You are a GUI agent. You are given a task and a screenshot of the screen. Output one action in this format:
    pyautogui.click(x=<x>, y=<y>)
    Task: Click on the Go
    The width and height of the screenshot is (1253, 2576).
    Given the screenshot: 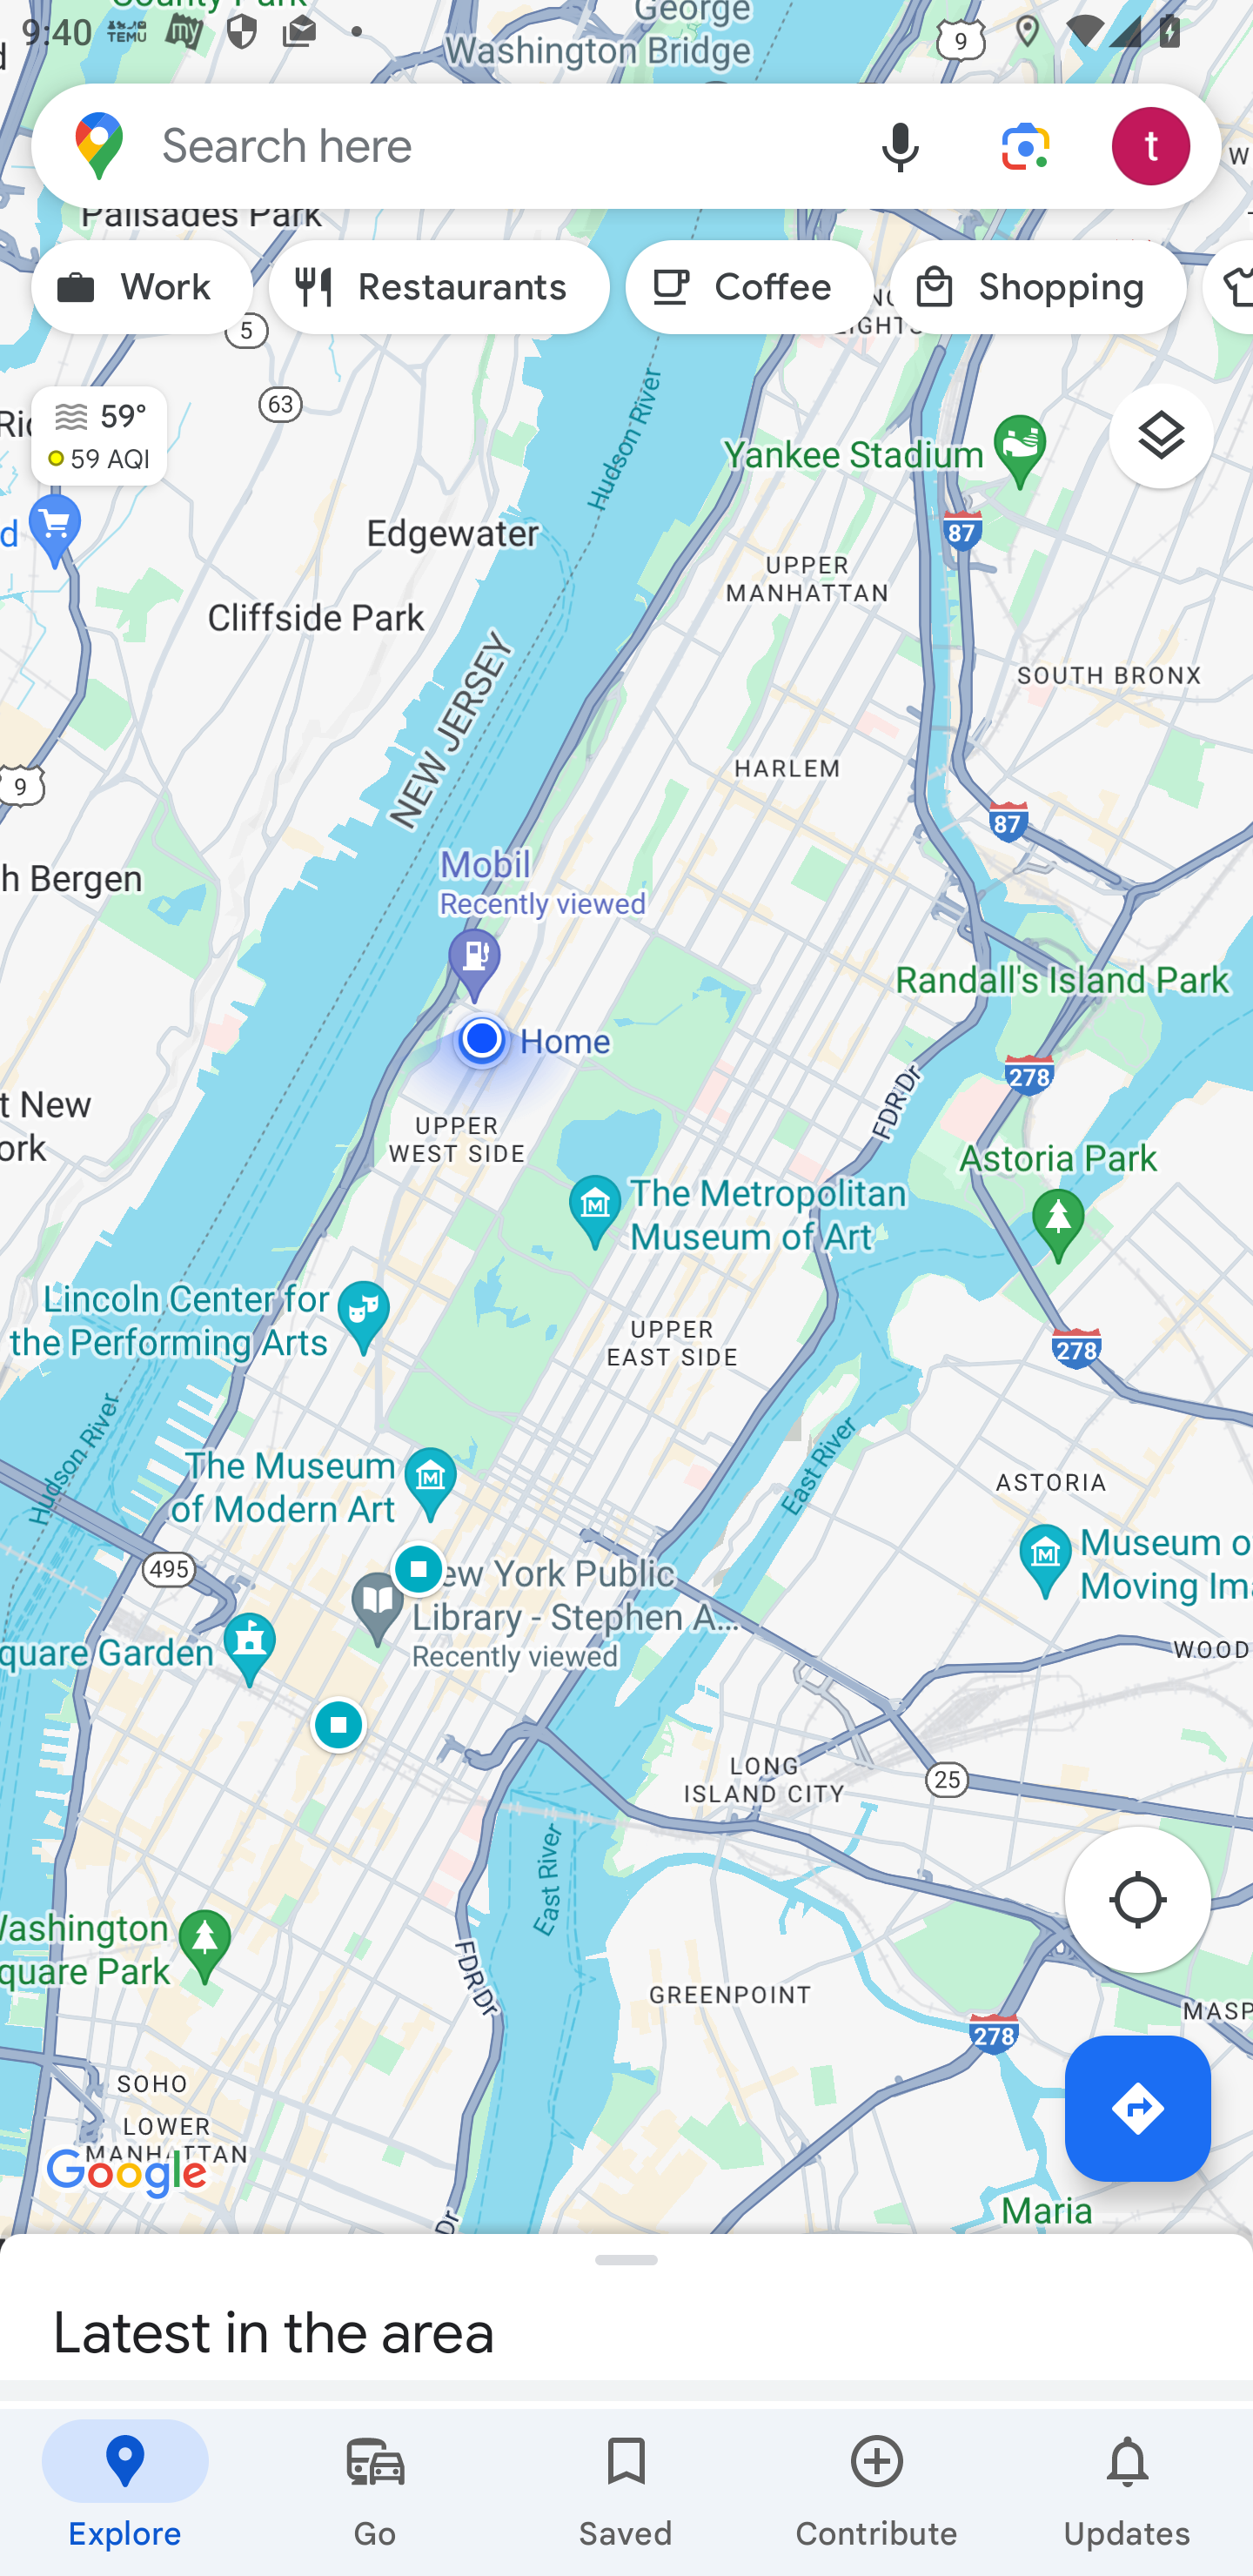 What is the action you would take?
    pyautogui.click(x=376, y=2492)
    